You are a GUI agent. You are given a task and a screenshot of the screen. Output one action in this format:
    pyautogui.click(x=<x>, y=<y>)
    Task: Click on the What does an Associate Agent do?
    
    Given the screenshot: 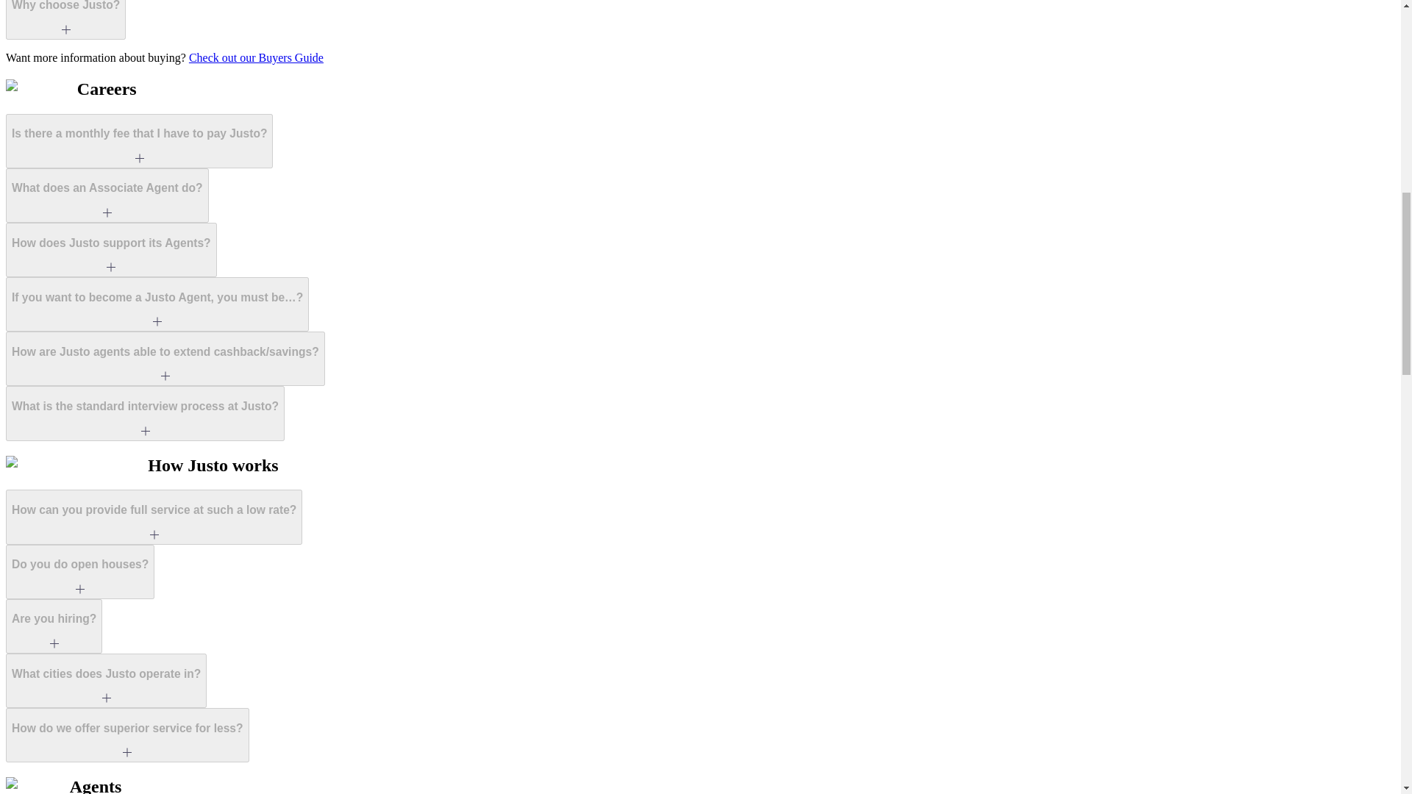 What is the action you would take?
    pyautogui.click(x=107, y=196)
    